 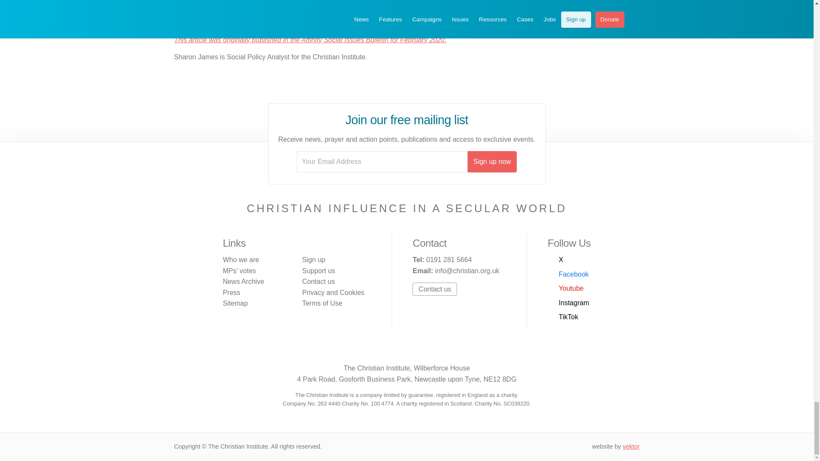 I want to click on Visit our YouTube channel, so click(x=565, y=289).